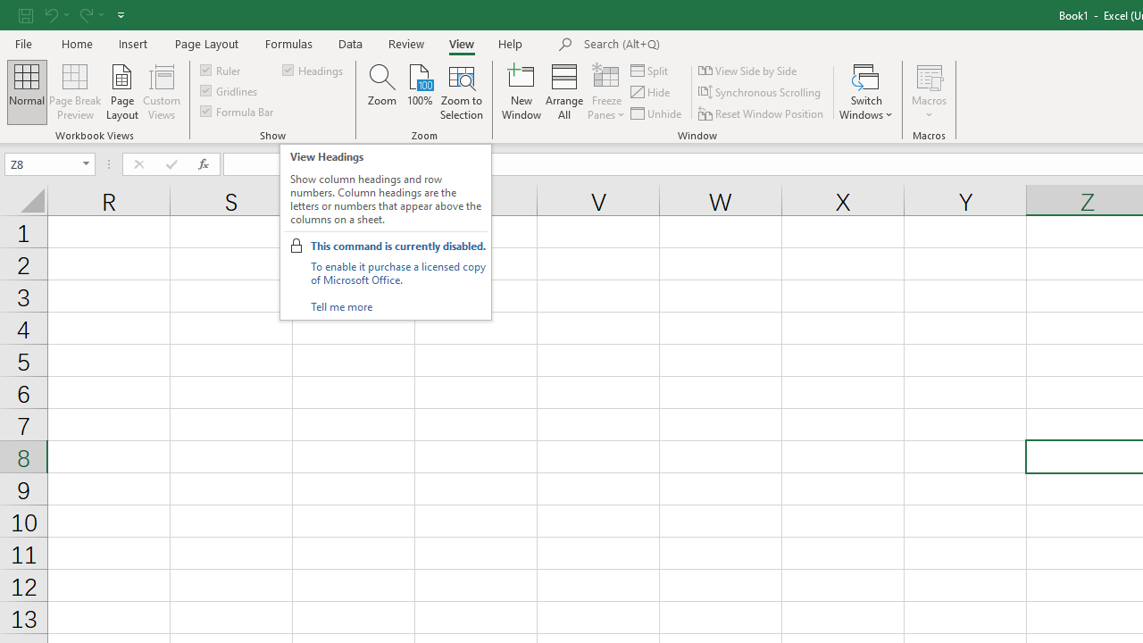 The image size is (1143, 643). I want to click on View Macros, so click(929, 75).